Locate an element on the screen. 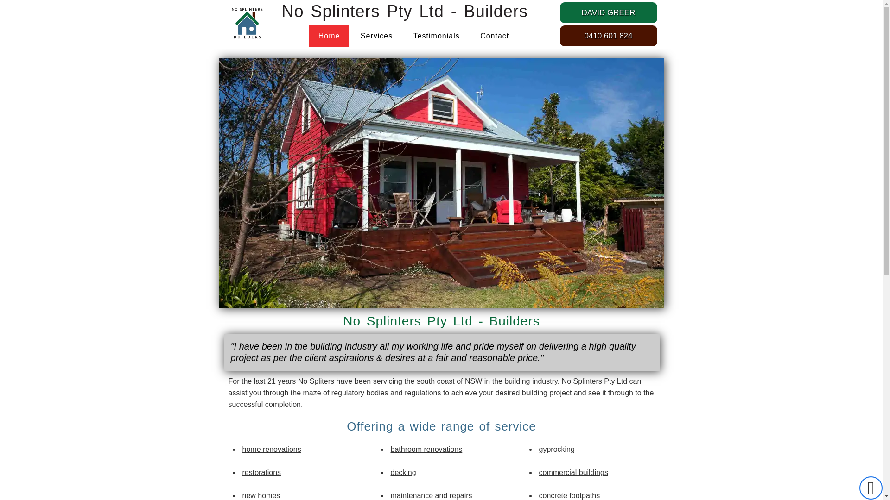  maintenance and repairs is located at coordinates (431, 495).